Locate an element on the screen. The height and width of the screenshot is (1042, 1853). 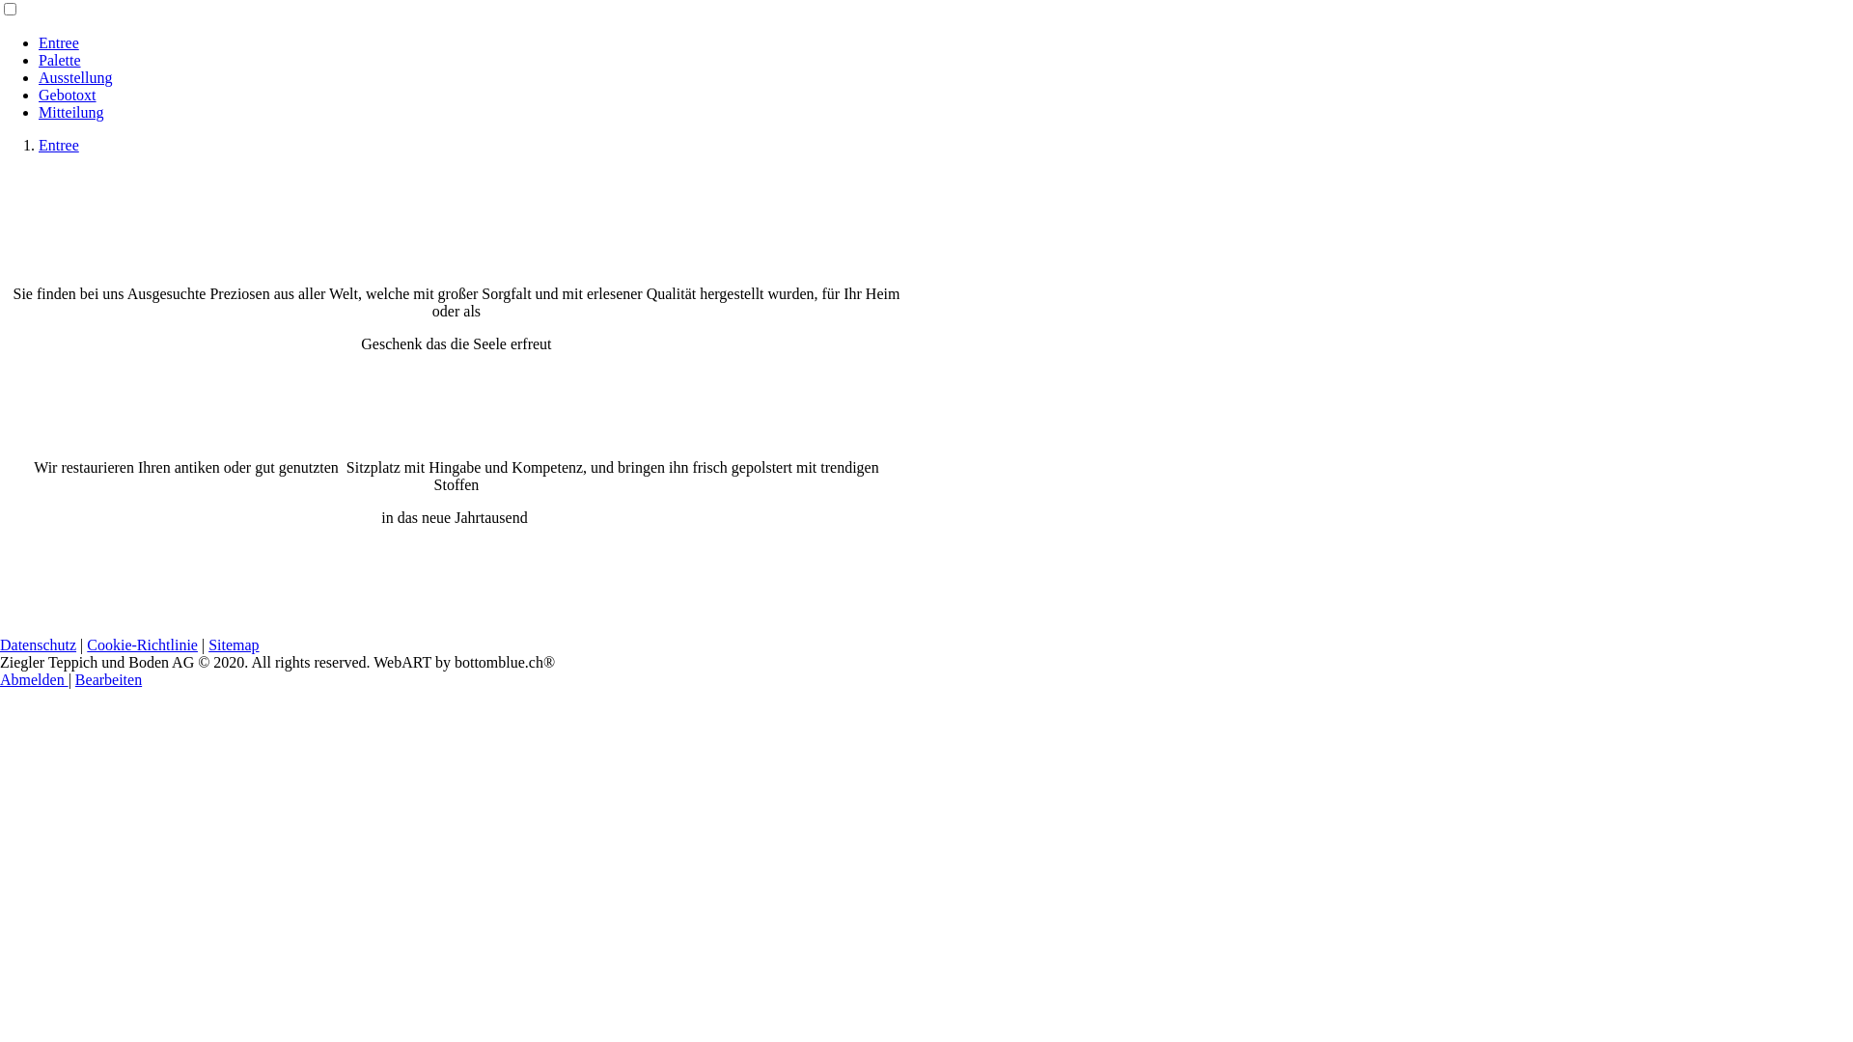
Palette is located at coordinates (60, 60).